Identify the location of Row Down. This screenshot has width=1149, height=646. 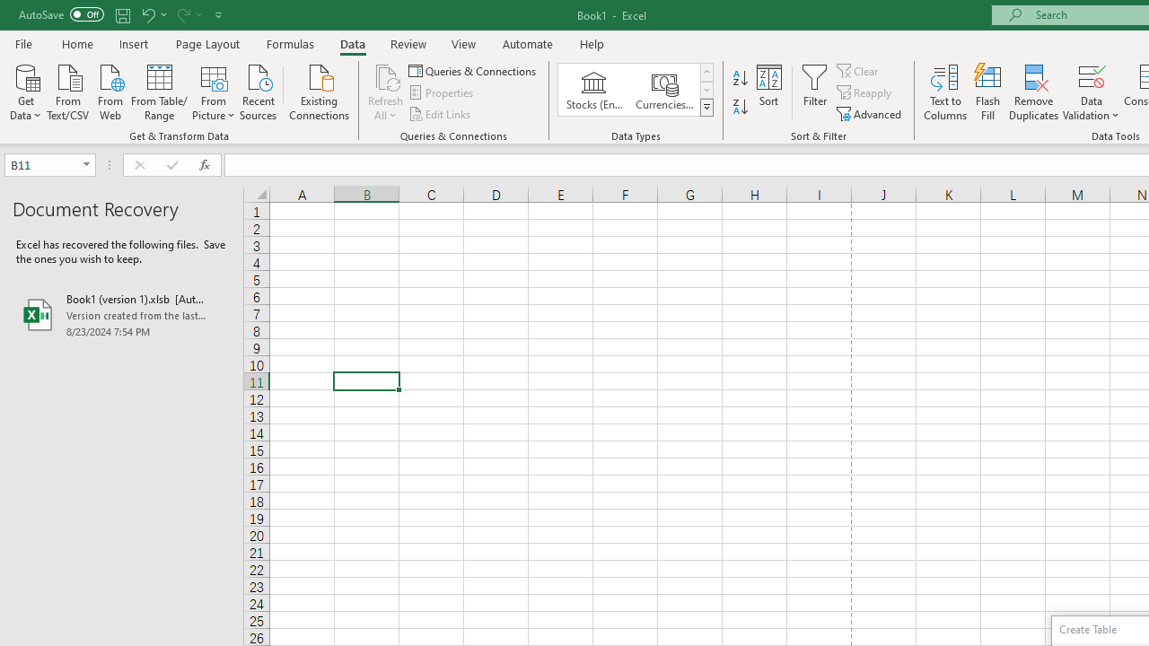
(706, 90).